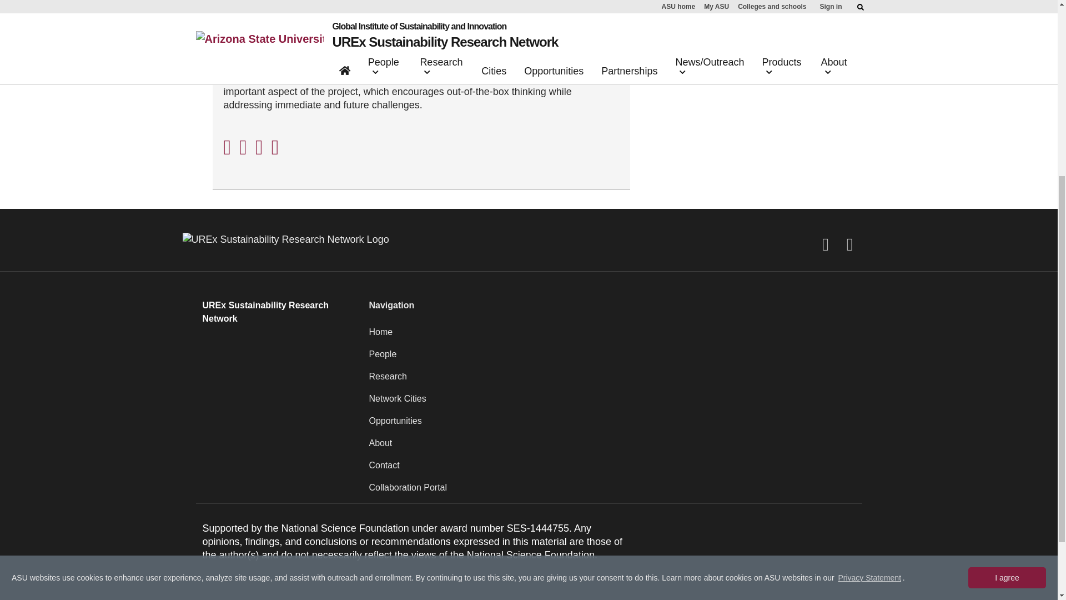 The image size is (1066, 600). I want to click on Research, so click(612, 381).